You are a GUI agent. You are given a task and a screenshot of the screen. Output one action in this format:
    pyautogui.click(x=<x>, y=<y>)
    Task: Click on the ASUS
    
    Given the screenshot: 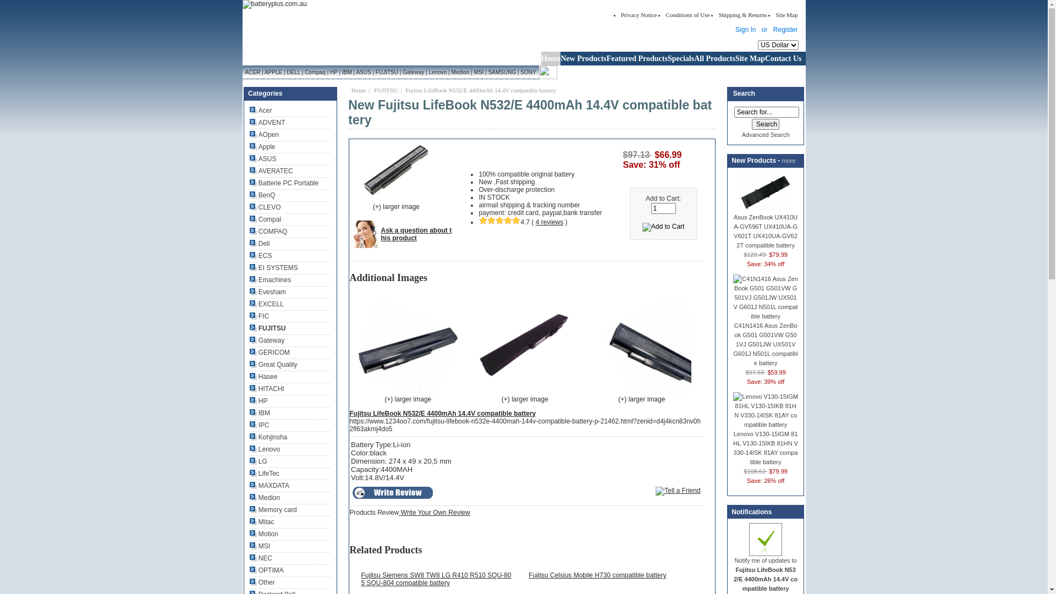 What is the action you would take?
    pyautogui.click(x=263, y=159)
    